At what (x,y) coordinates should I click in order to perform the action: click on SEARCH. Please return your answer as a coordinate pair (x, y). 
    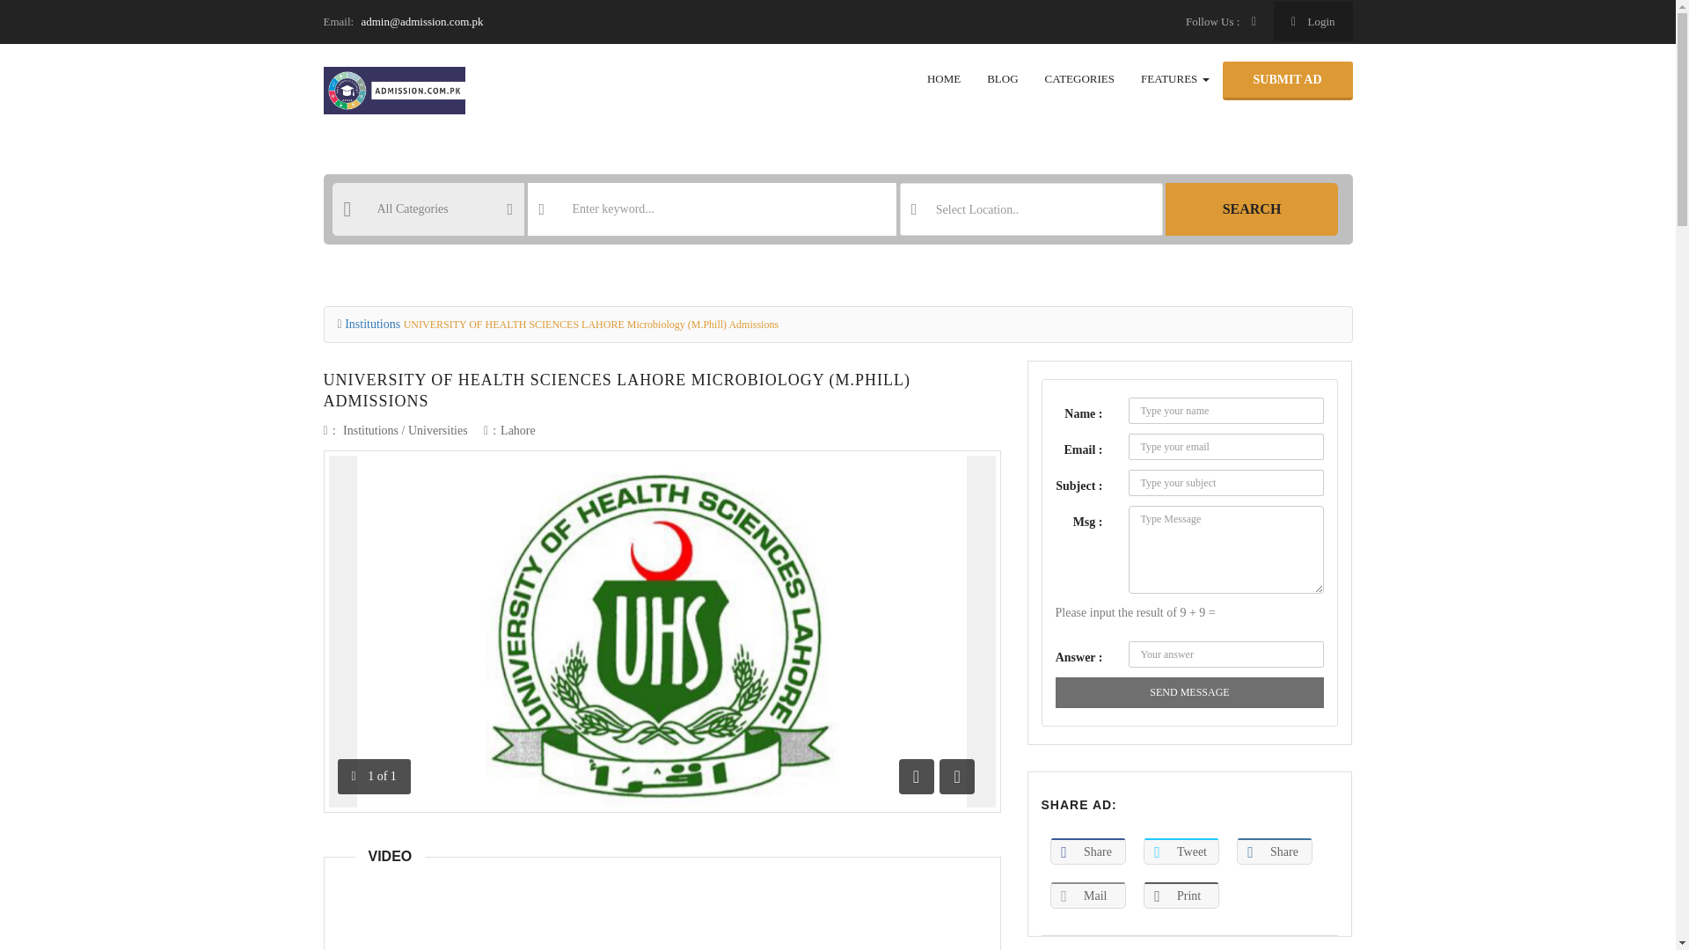
    Looking at the image, I should click on (1251, 209).